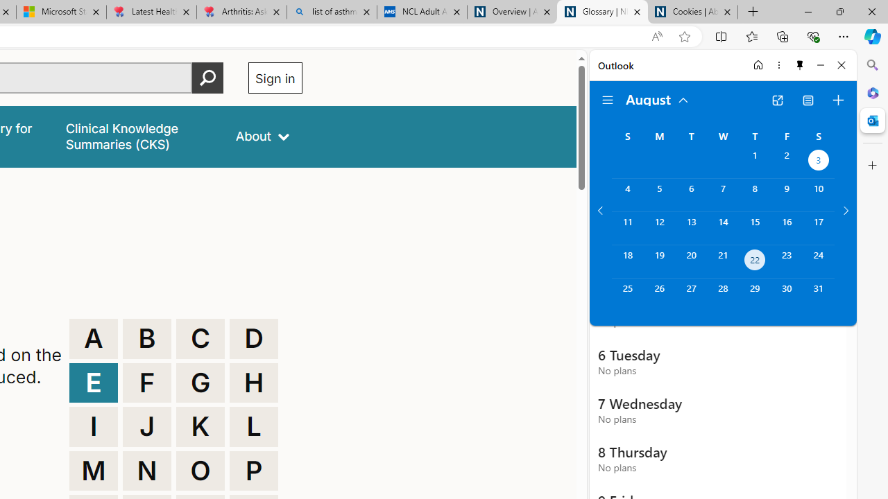 The image size is (888, 499). I want to click on August, so click(658, 98).